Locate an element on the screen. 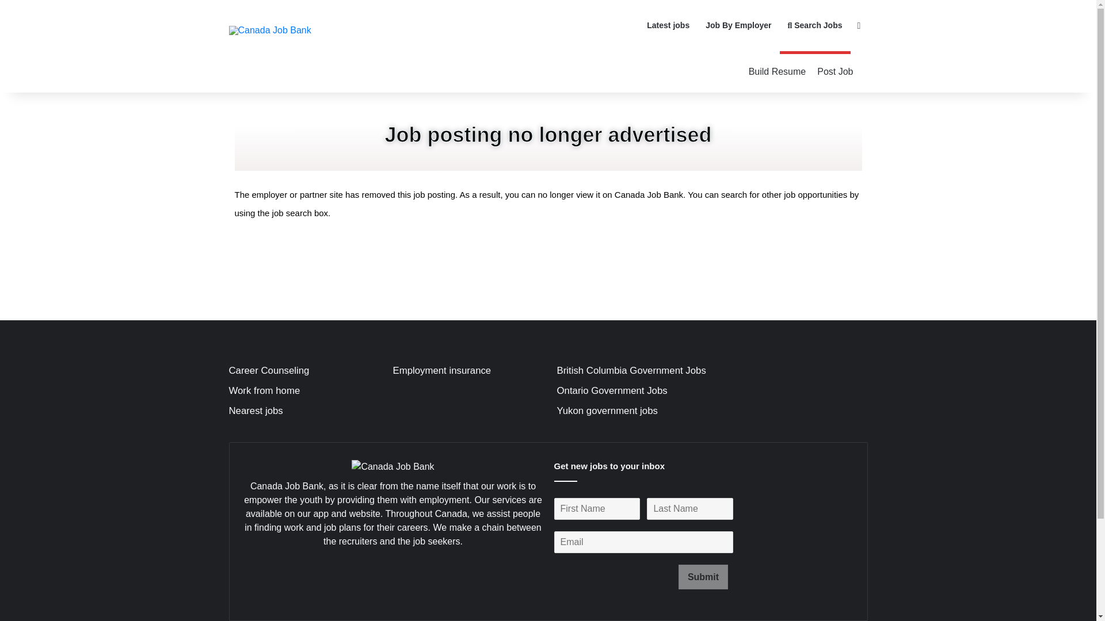 The width and height of the screenshot is (1105, 621). Employment insurance is located at coordinates (441, 370).